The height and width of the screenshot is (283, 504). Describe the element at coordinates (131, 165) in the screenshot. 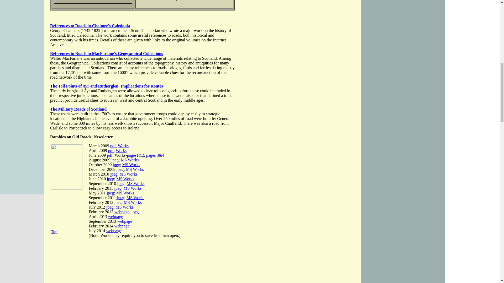

I see `MS Works` at that location.